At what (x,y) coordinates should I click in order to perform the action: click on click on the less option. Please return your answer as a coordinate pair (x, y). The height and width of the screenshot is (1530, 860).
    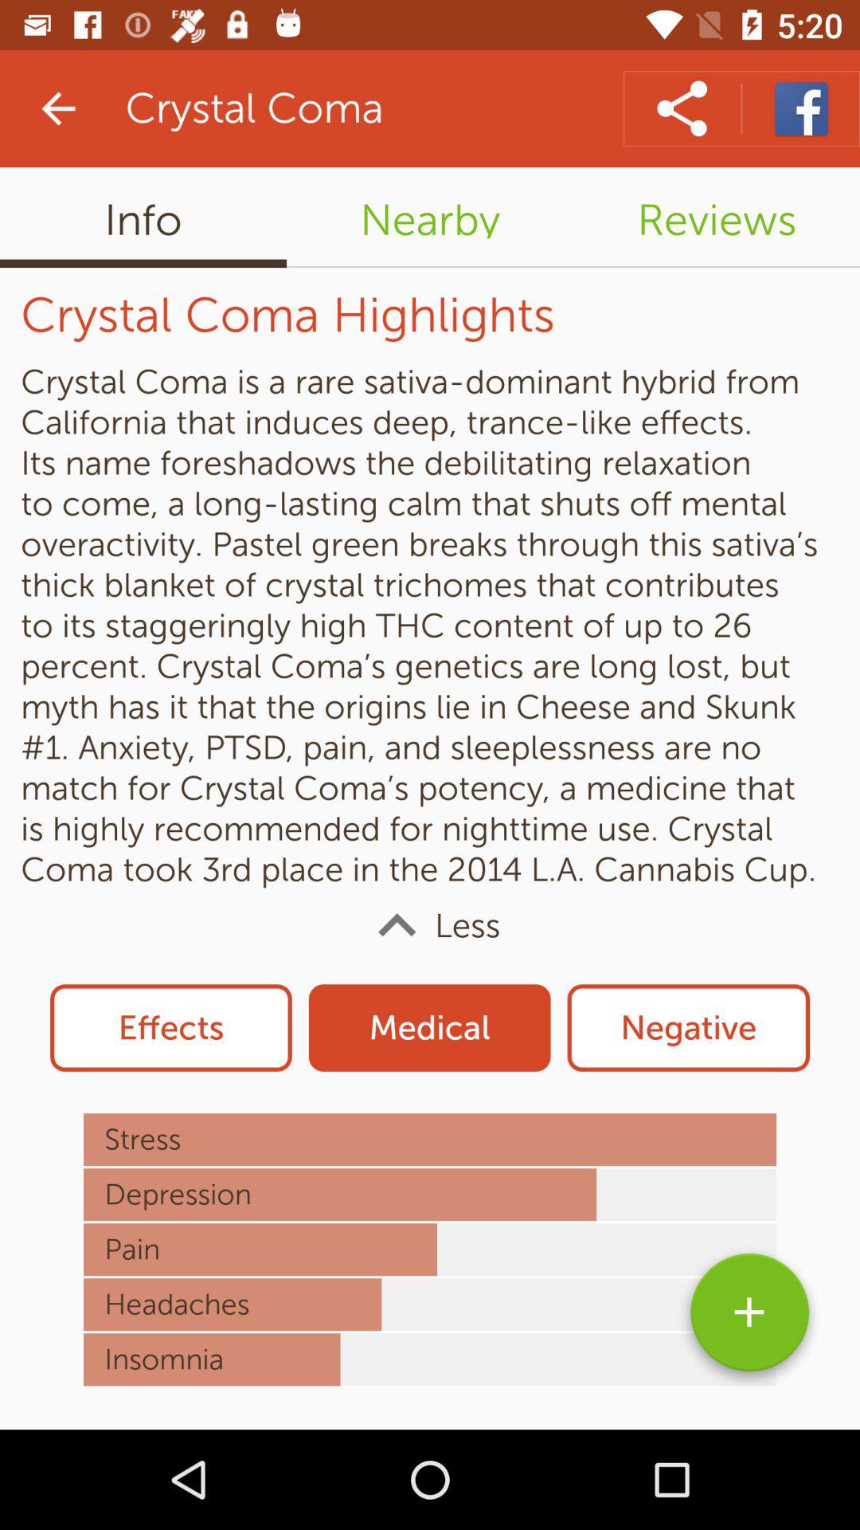
    Looking at the image, I should click on (430, 926).